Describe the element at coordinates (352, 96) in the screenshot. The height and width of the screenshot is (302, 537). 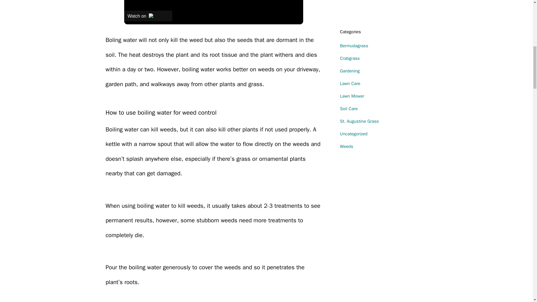
I see `Lawn Mower` at that location.